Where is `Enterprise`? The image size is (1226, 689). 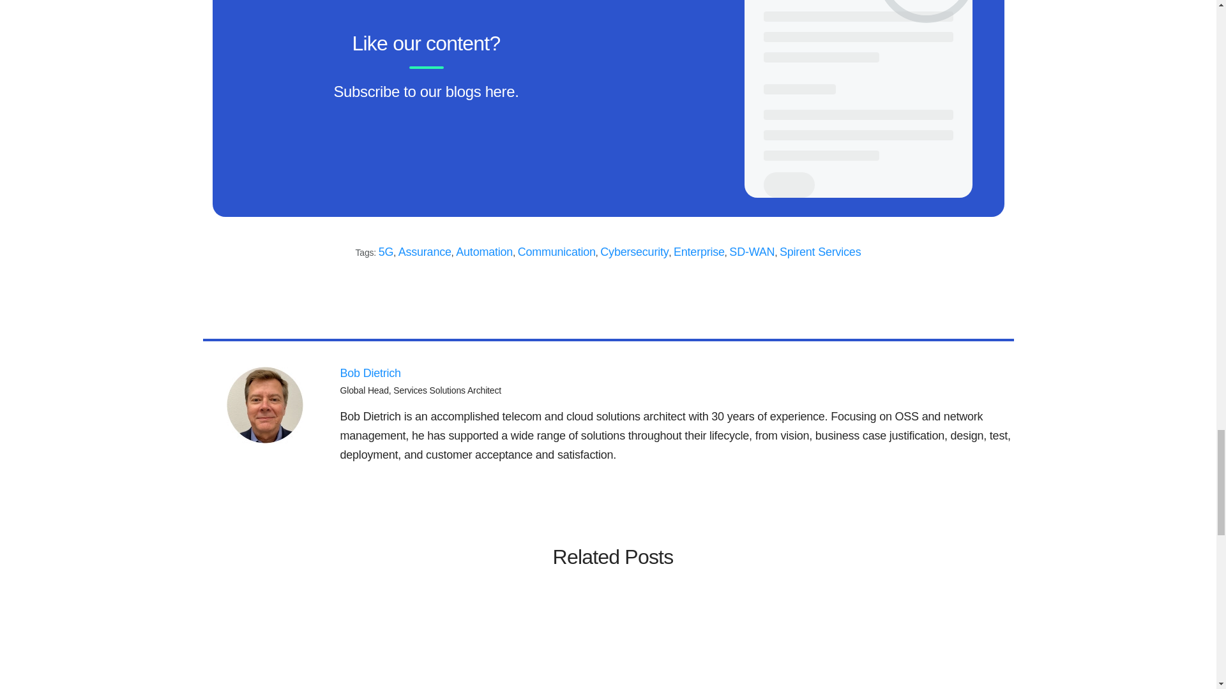 Enterprise is located at coordinates (699, 251).